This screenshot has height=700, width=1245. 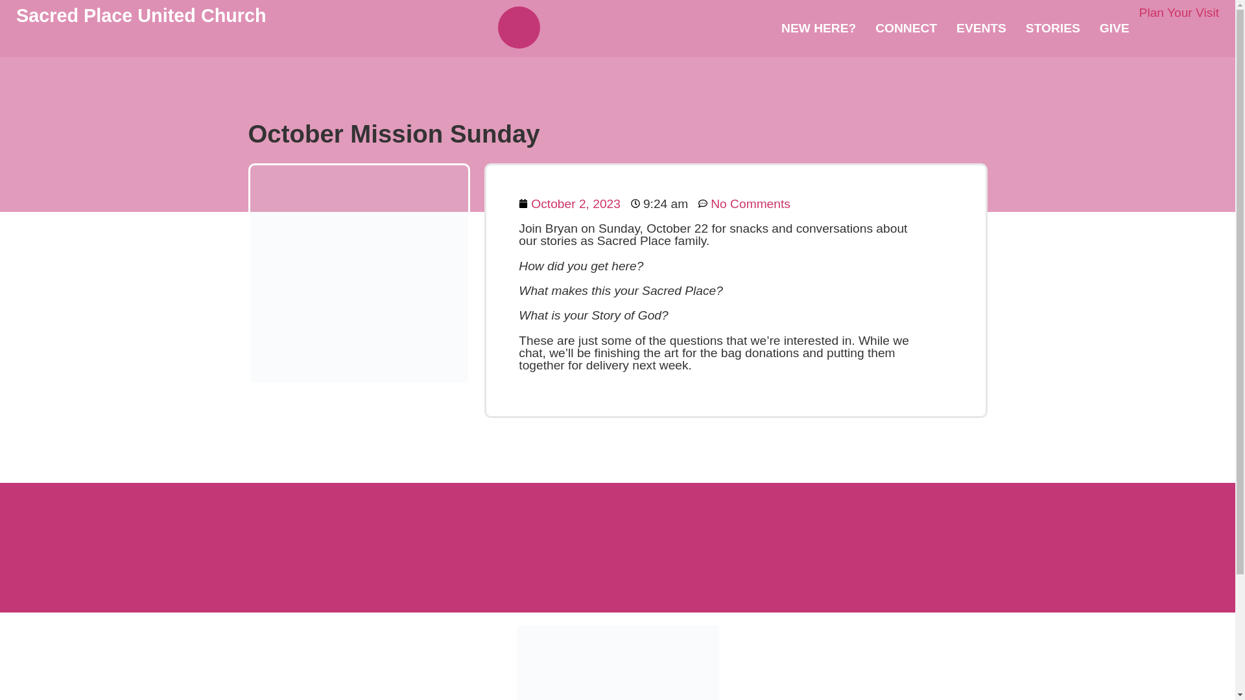 What do you see at coordinates (141, 15) in the screenshot?
I see `Sacred Place United Church` at bounding box center [141, 15].